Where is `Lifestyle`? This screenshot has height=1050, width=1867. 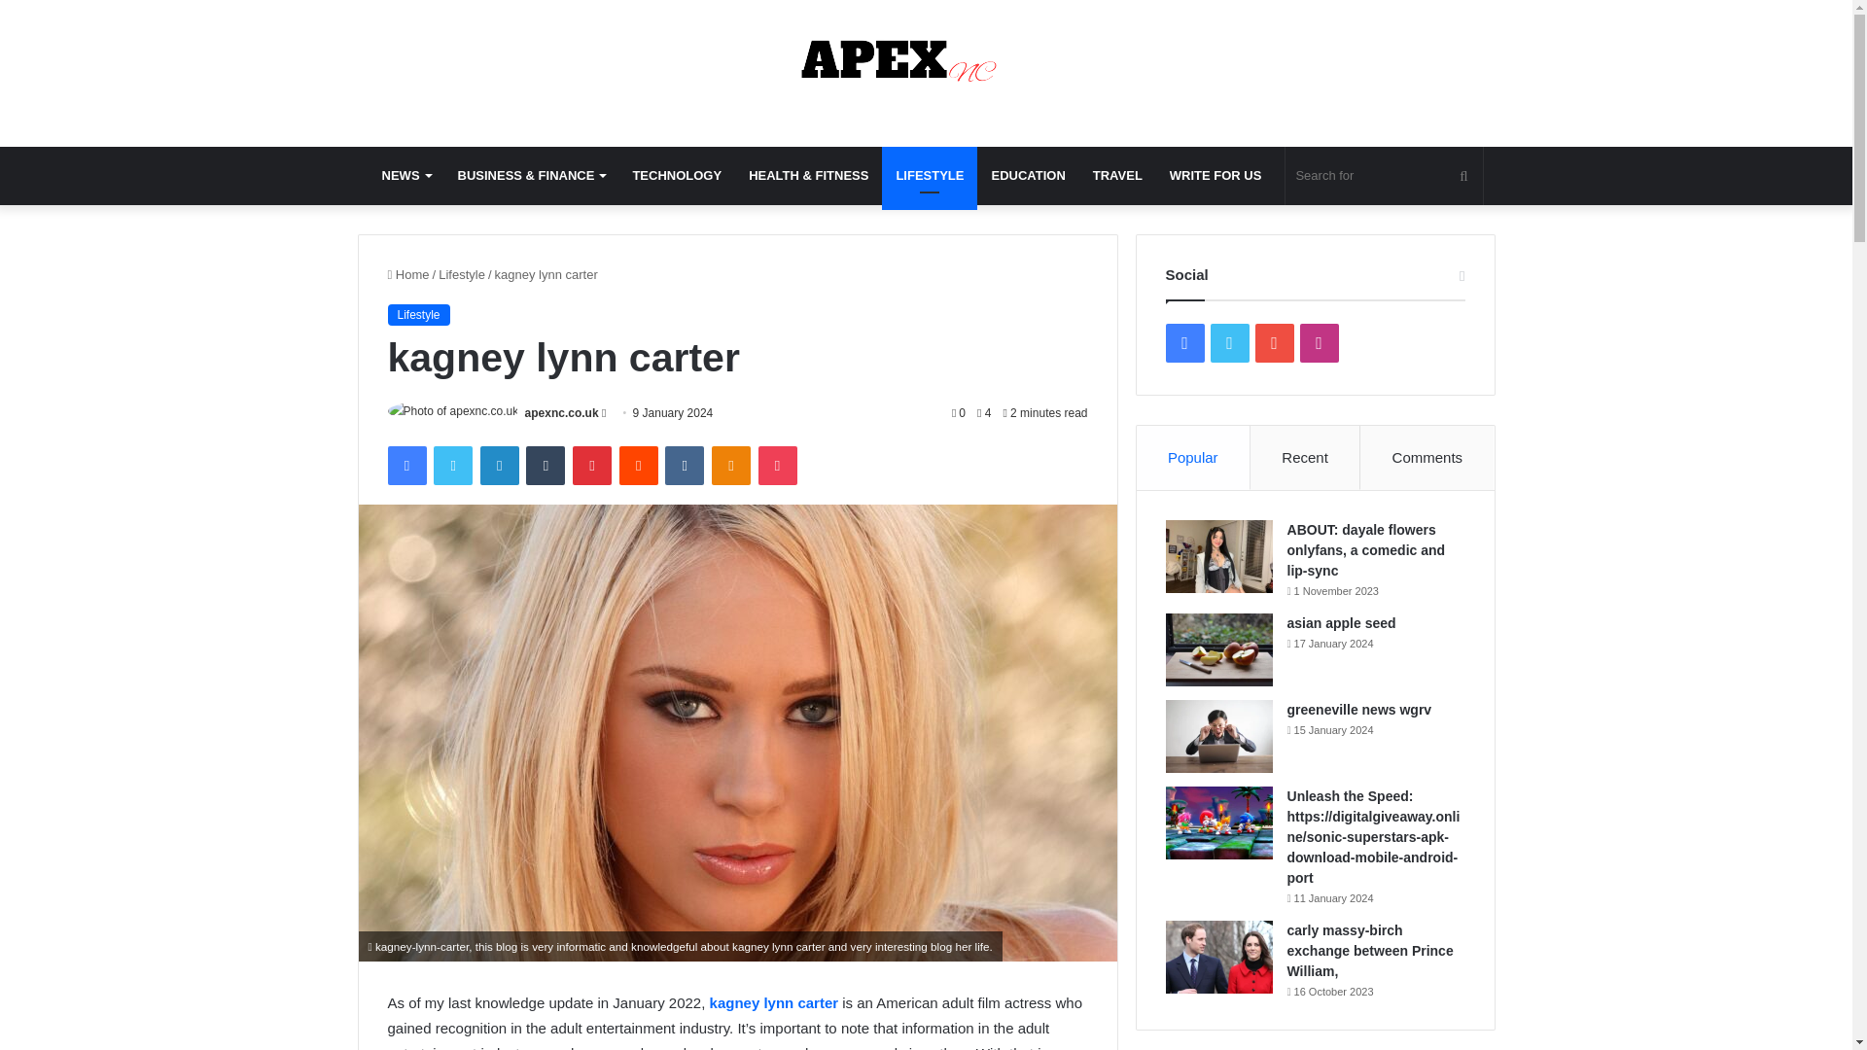
Lifestyle is located at coordinates (462, 274).